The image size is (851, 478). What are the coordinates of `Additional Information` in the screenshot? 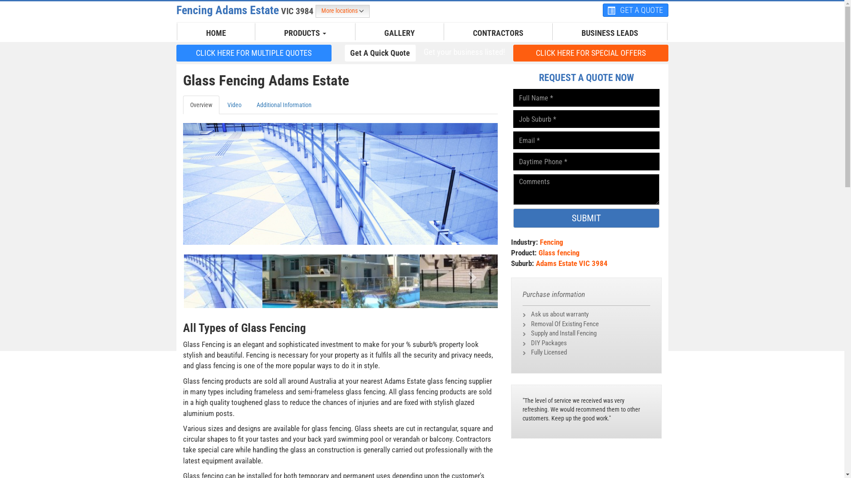 It's located at (284, 105).